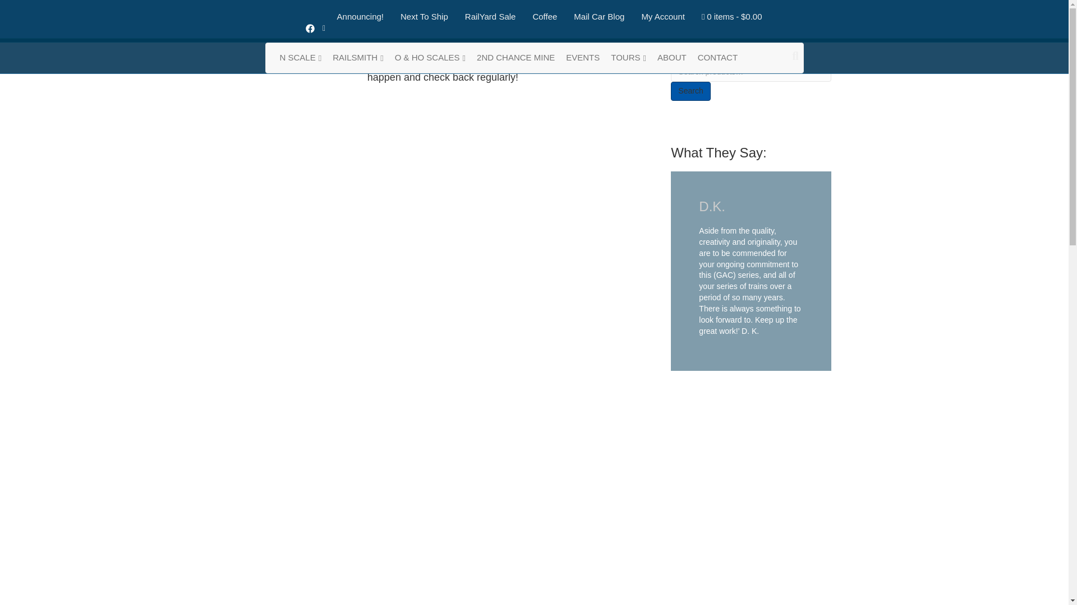  Describe the element at coordinates (712, 206) in the screenshot. I see `D.K.` at that location.